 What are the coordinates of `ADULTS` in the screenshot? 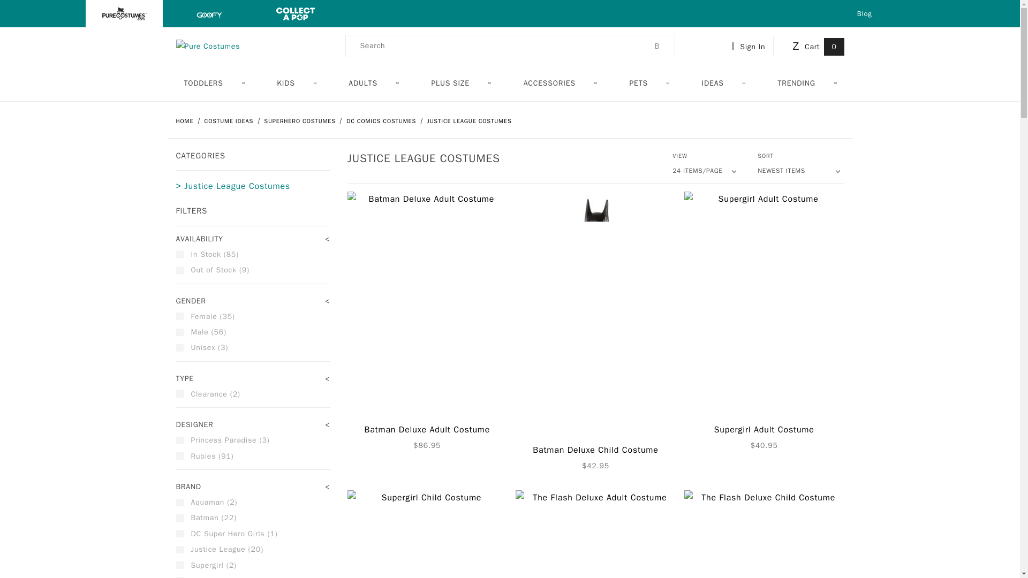 It's located at (373, 83).